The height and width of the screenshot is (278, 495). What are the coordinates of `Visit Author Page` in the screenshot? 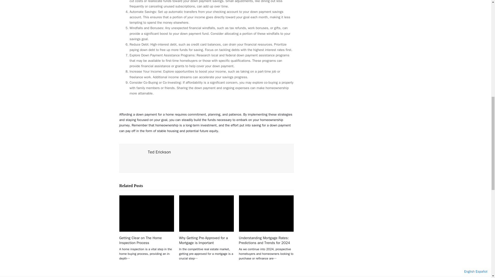 It's located at (159, 152).